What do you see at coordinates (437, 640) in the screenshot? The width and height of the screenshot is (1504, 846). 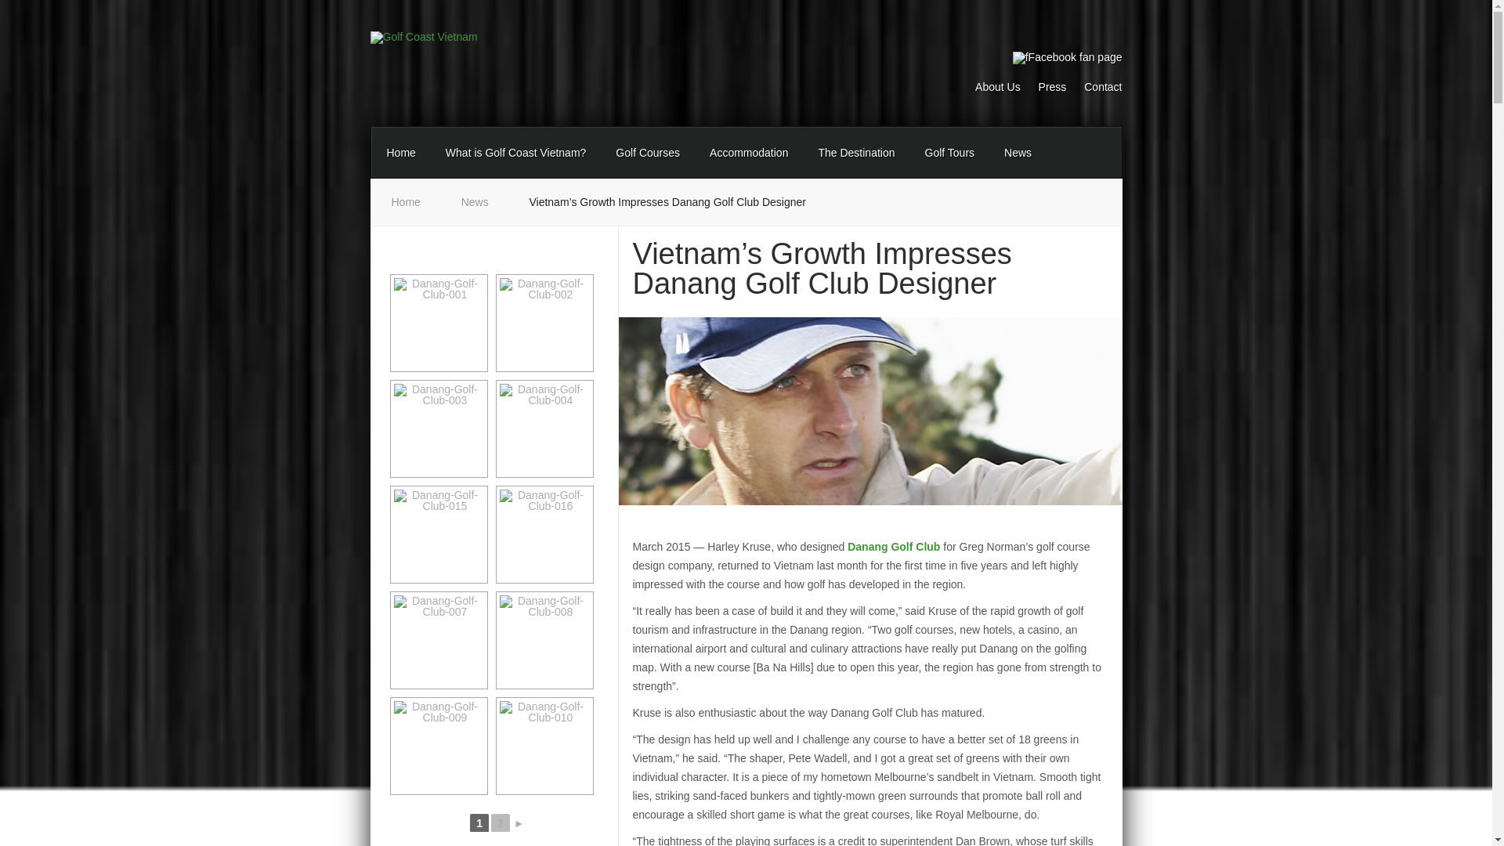 I see `Hole 12a. PHOTO CREDIT: Tom Harack, for Mandarin Media` at bounding box center [437, 640].